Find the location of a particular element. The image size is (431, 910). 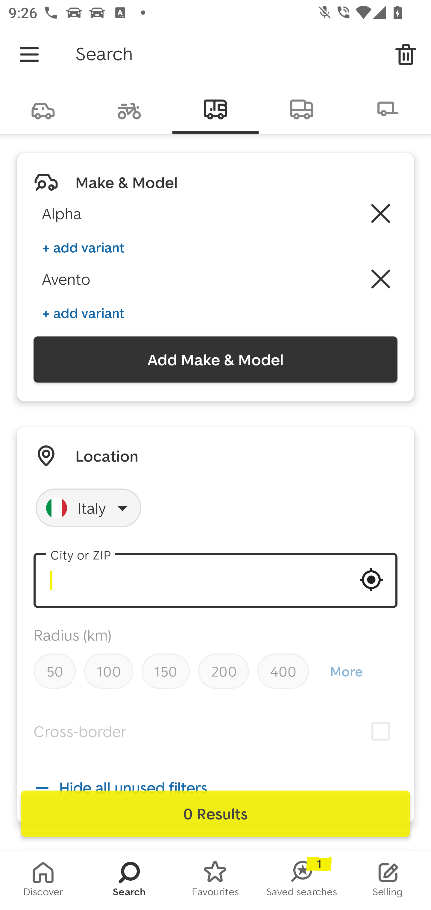

City or ZIP is located at coordinates (215, 580).